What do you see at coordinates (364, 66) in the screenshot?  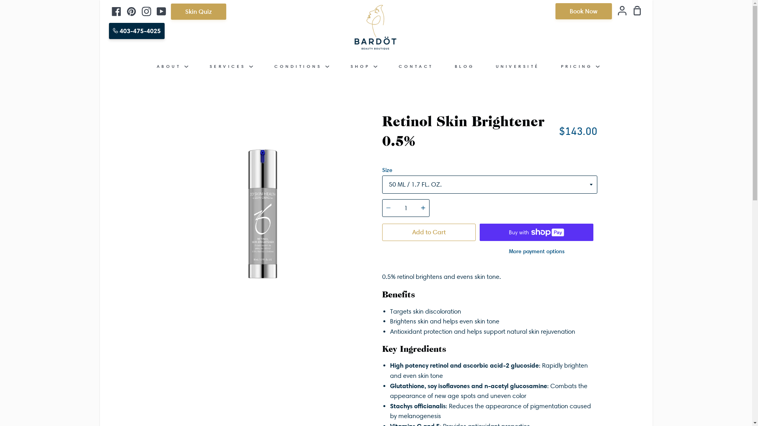 I see `SHOP` at bounding box center [364, 66].